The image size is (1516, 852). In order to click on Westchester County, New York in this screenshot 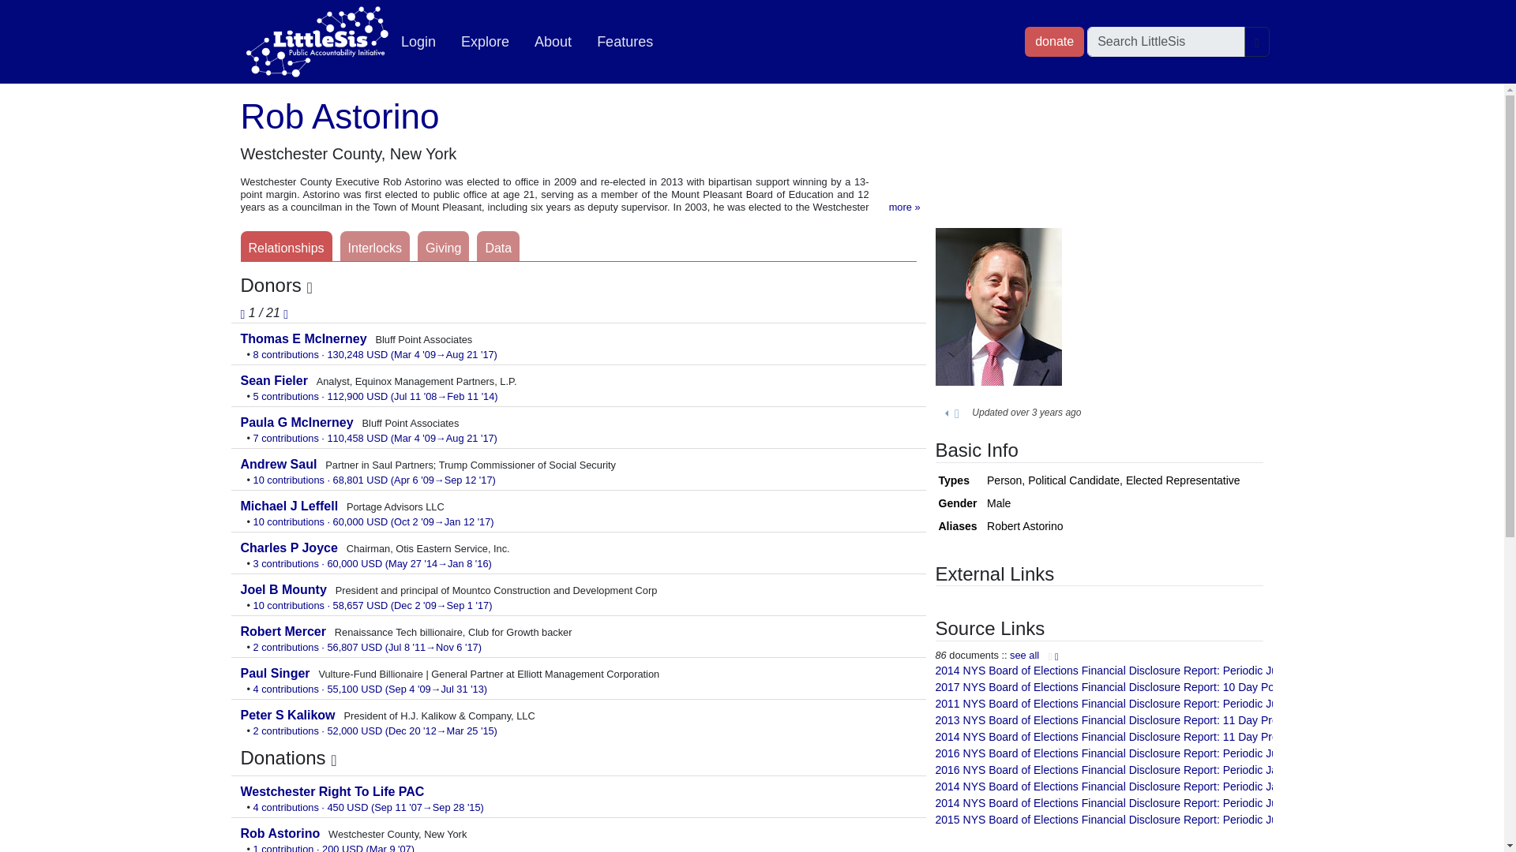, I will do `click(281, 833)`.